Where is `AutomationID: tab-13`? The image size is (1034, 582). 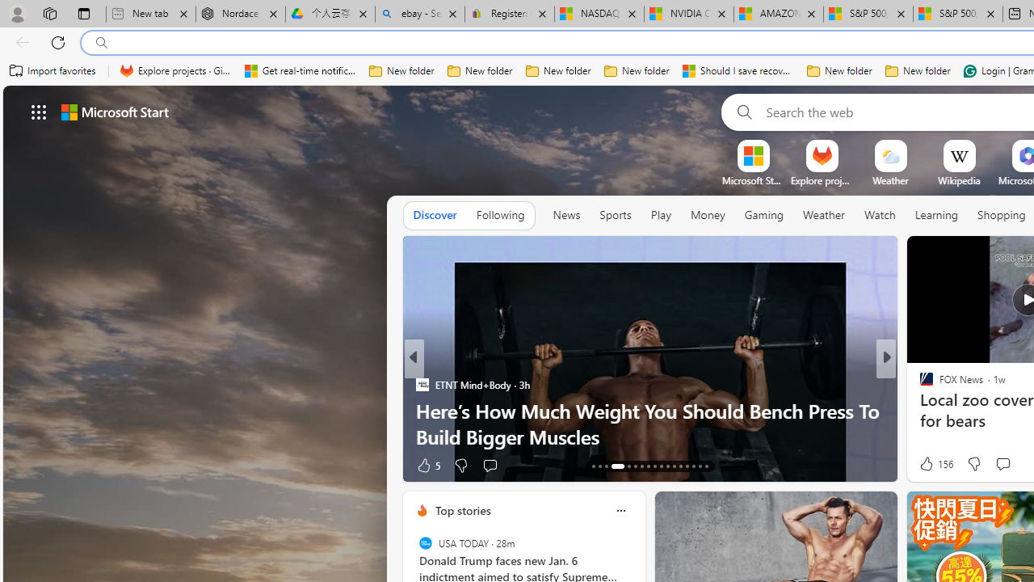
AutomationID: tab-13 is located at coordinates (593, 466).